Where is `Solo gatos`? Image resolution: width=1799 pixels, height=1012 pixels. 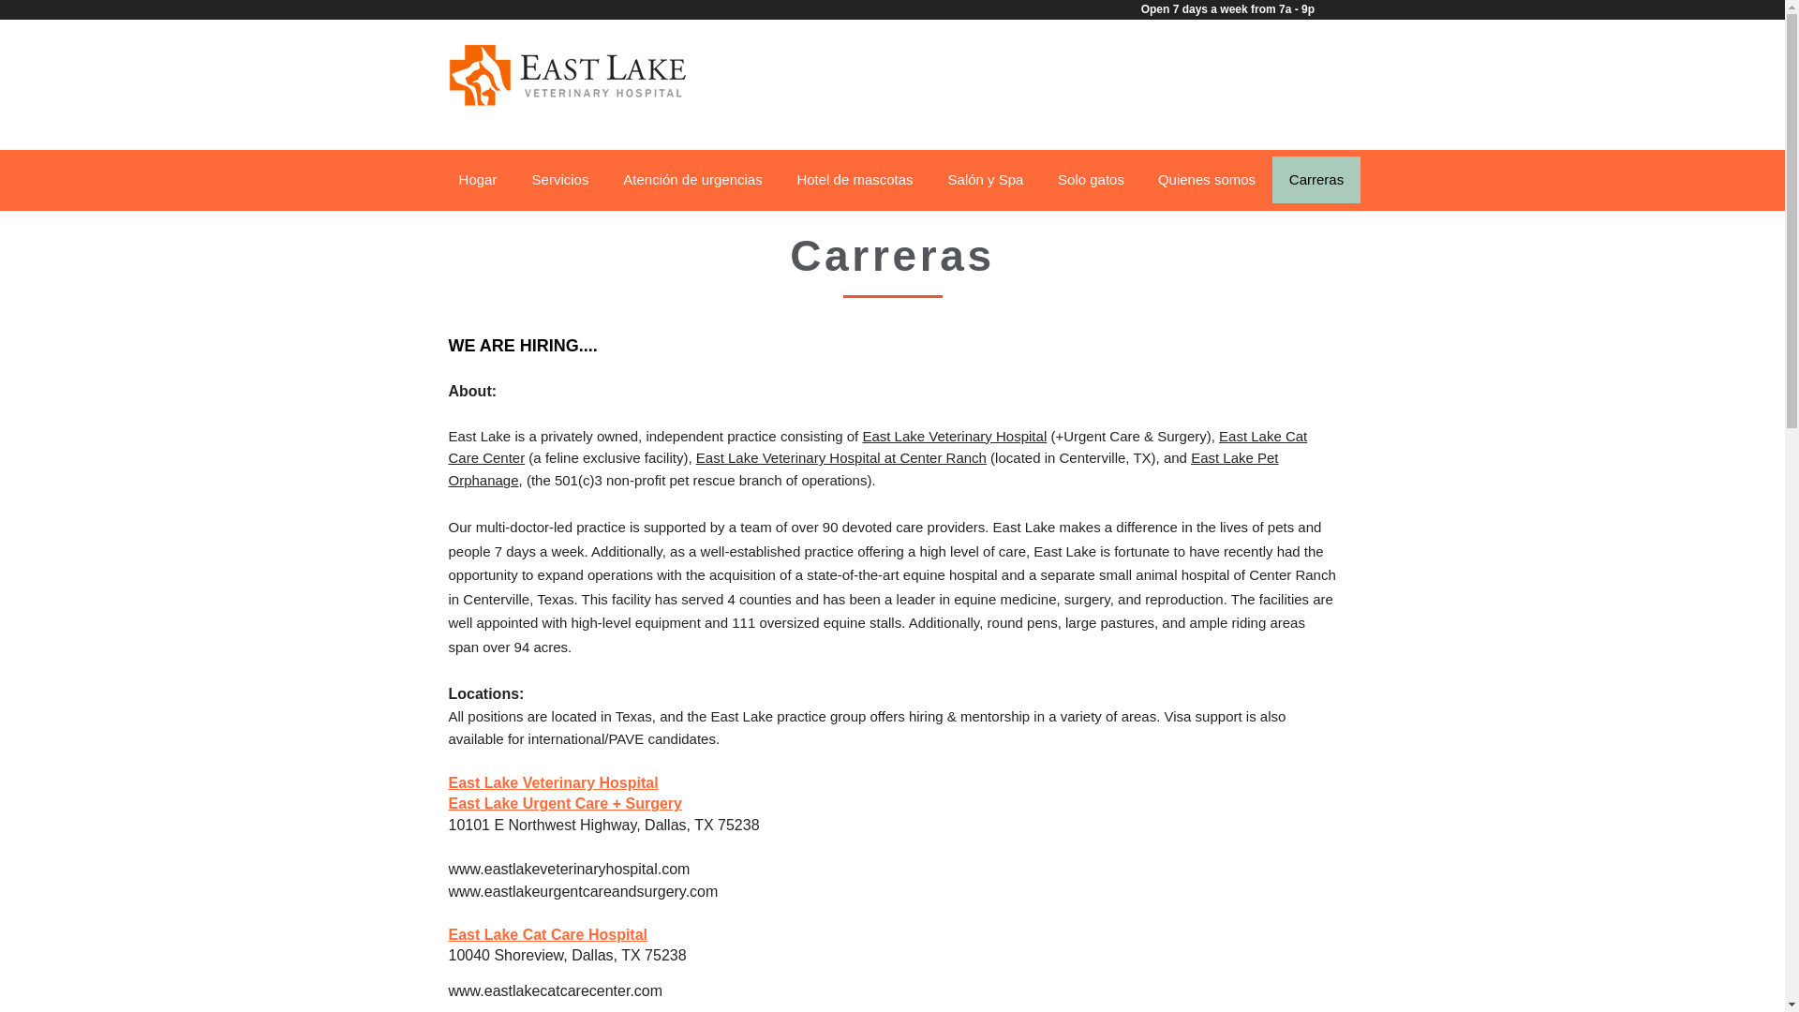
Solo gatos is located at coordinates (1090, 180).